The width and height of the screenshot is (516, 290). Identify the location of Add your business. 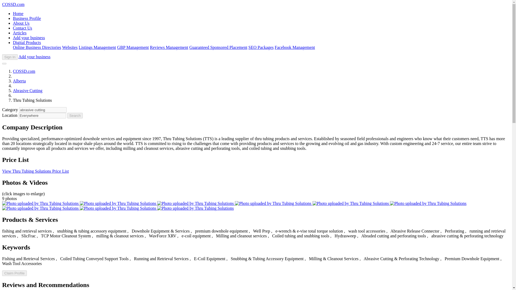
(34, 57).